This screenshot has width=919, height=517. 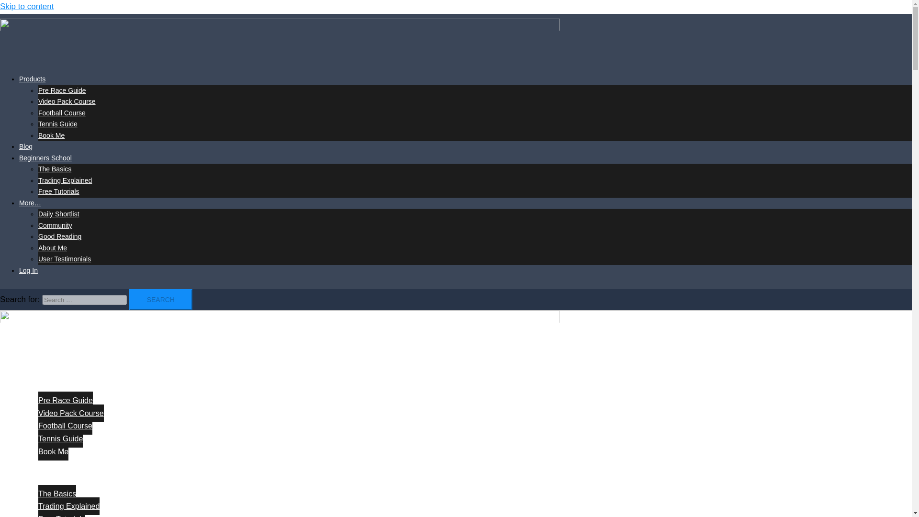 What do you see at coordinates (53, 247) in the screenshot?
I see `About Me` at bounding box center [53, 247].